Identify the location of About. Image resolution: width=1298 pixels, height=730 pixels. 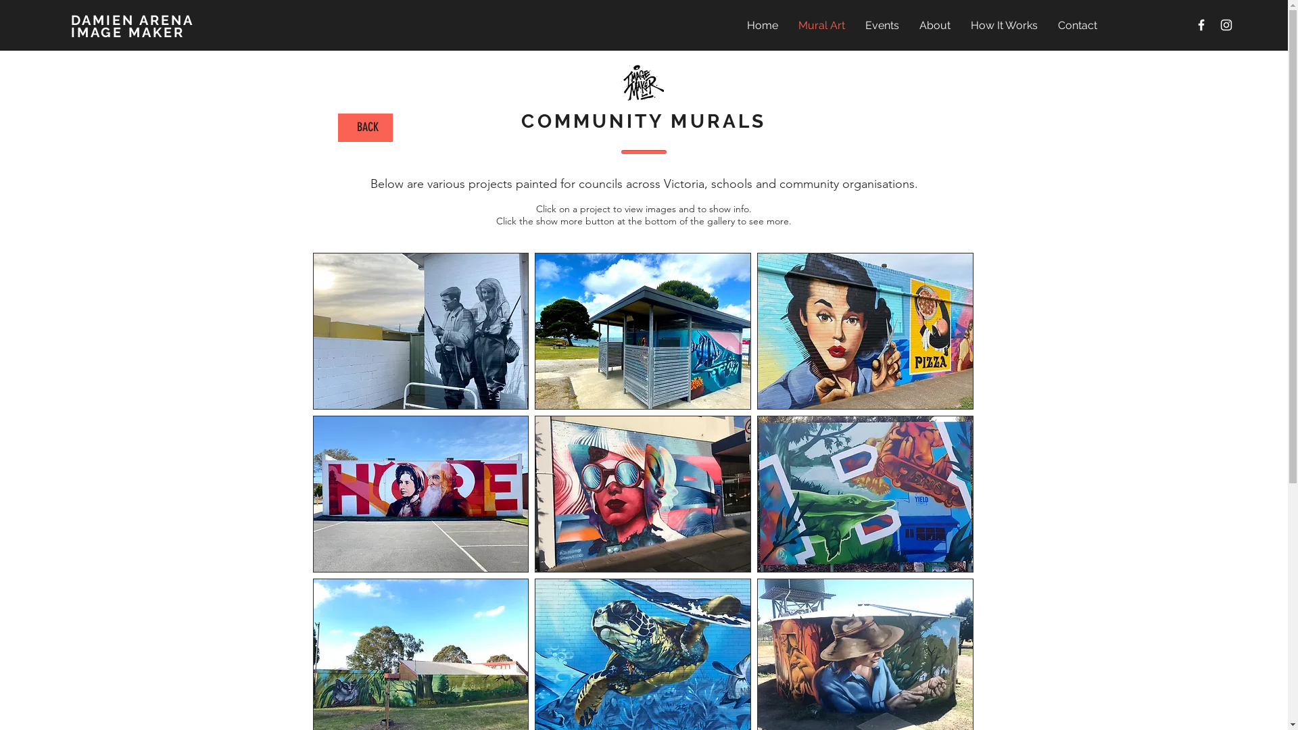
(935, 26).